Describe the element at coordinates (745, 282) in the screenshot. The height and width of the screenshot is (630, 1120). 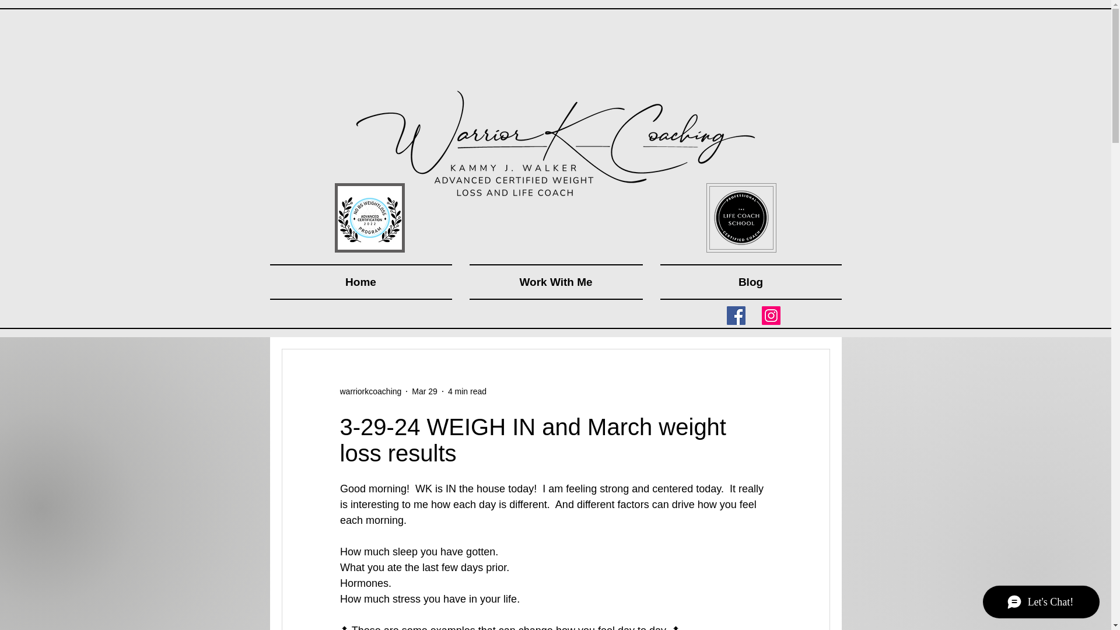
I see `Blog` at that location.